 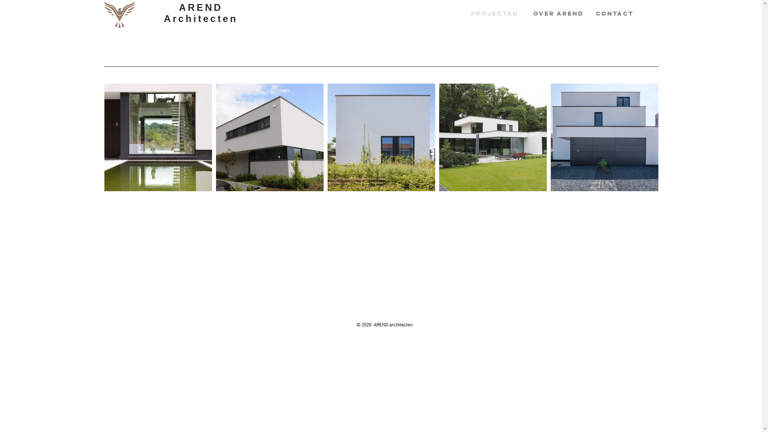 What do you see at coordinates (521, 66) in the screenshot?
I see `Publiek` at bounding box center [521, 66].